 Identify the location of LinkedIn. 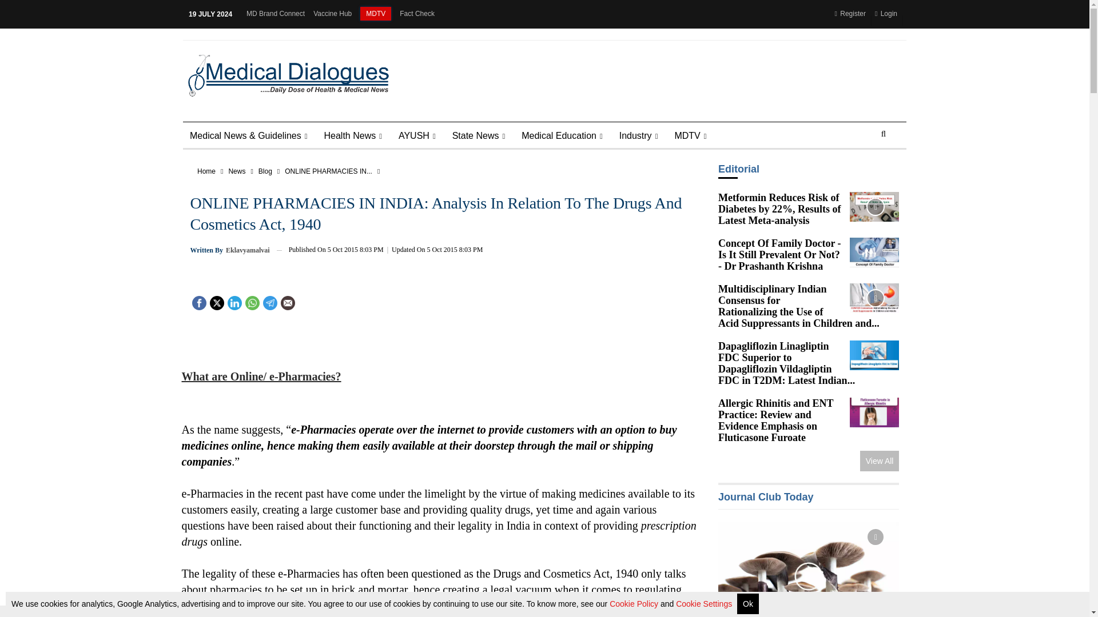
(234, 302).